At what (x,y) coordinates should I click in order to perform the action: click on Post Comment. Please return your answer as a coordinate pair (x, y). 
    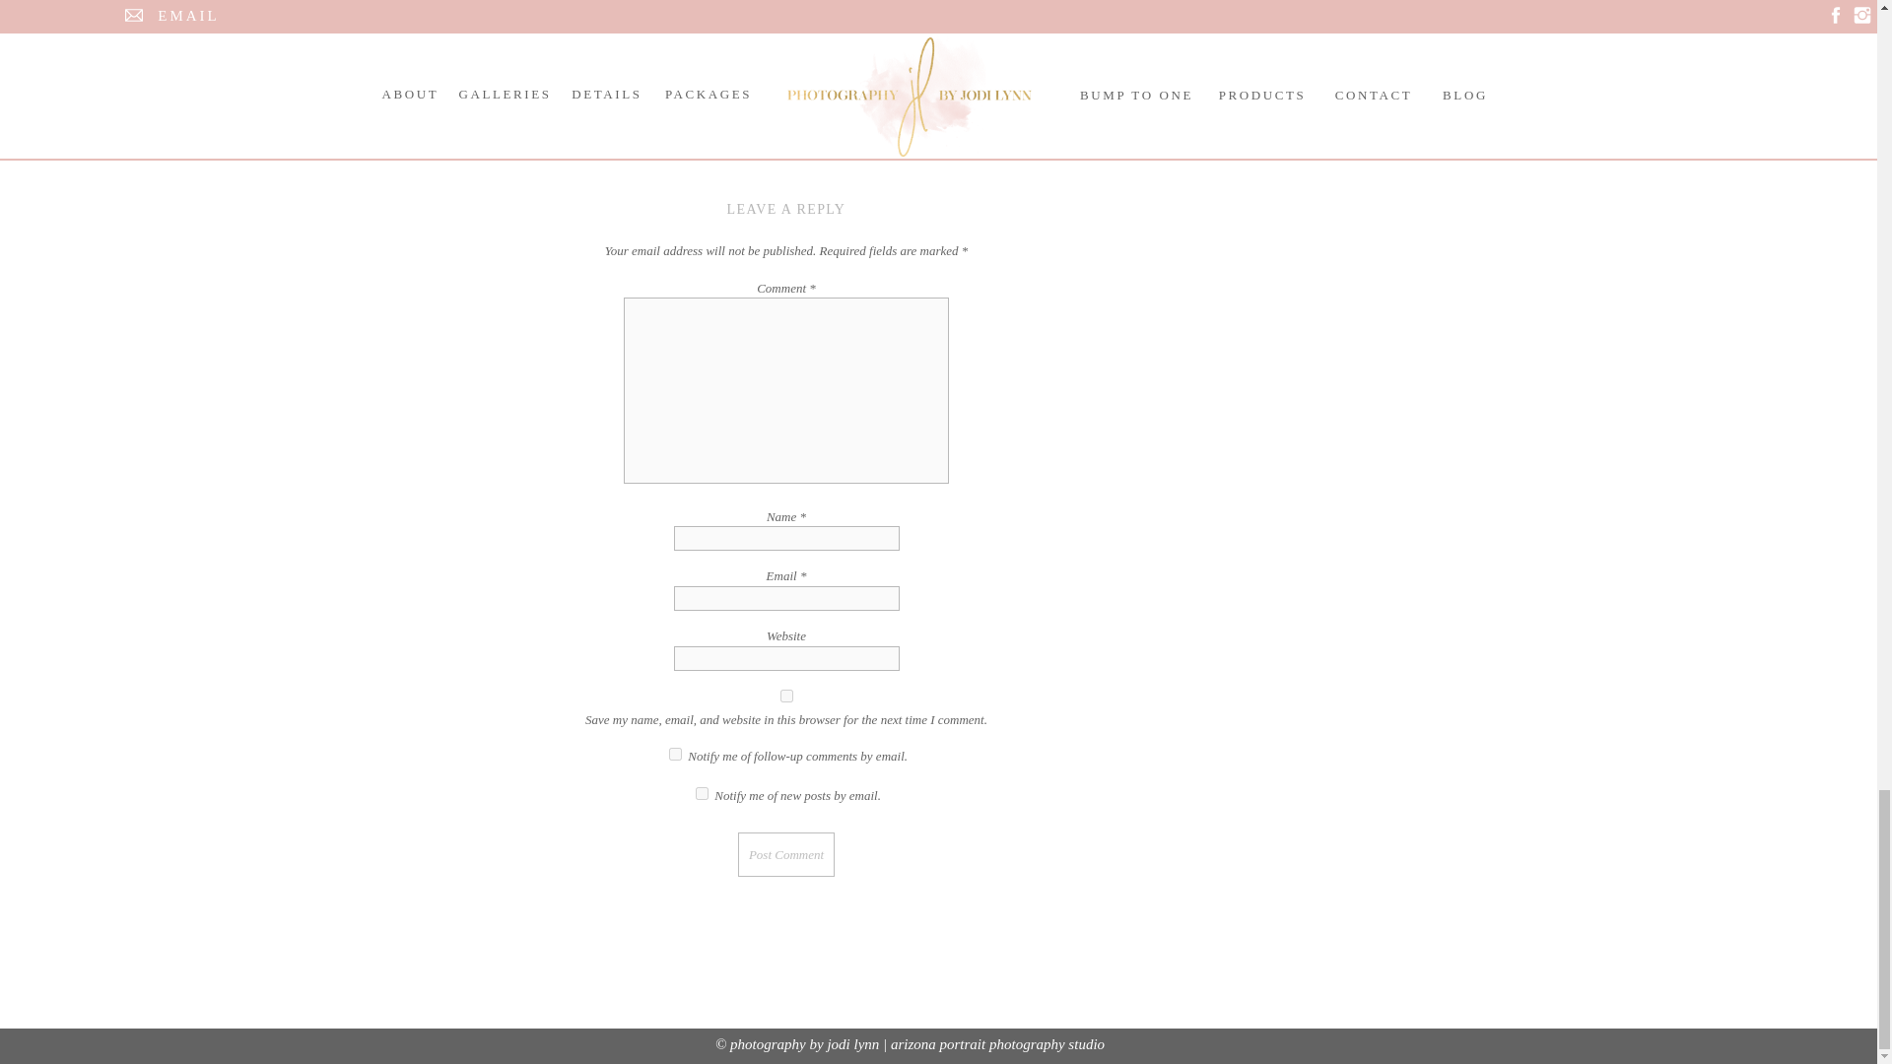
    Looking at the image, I should click on (785, 853).